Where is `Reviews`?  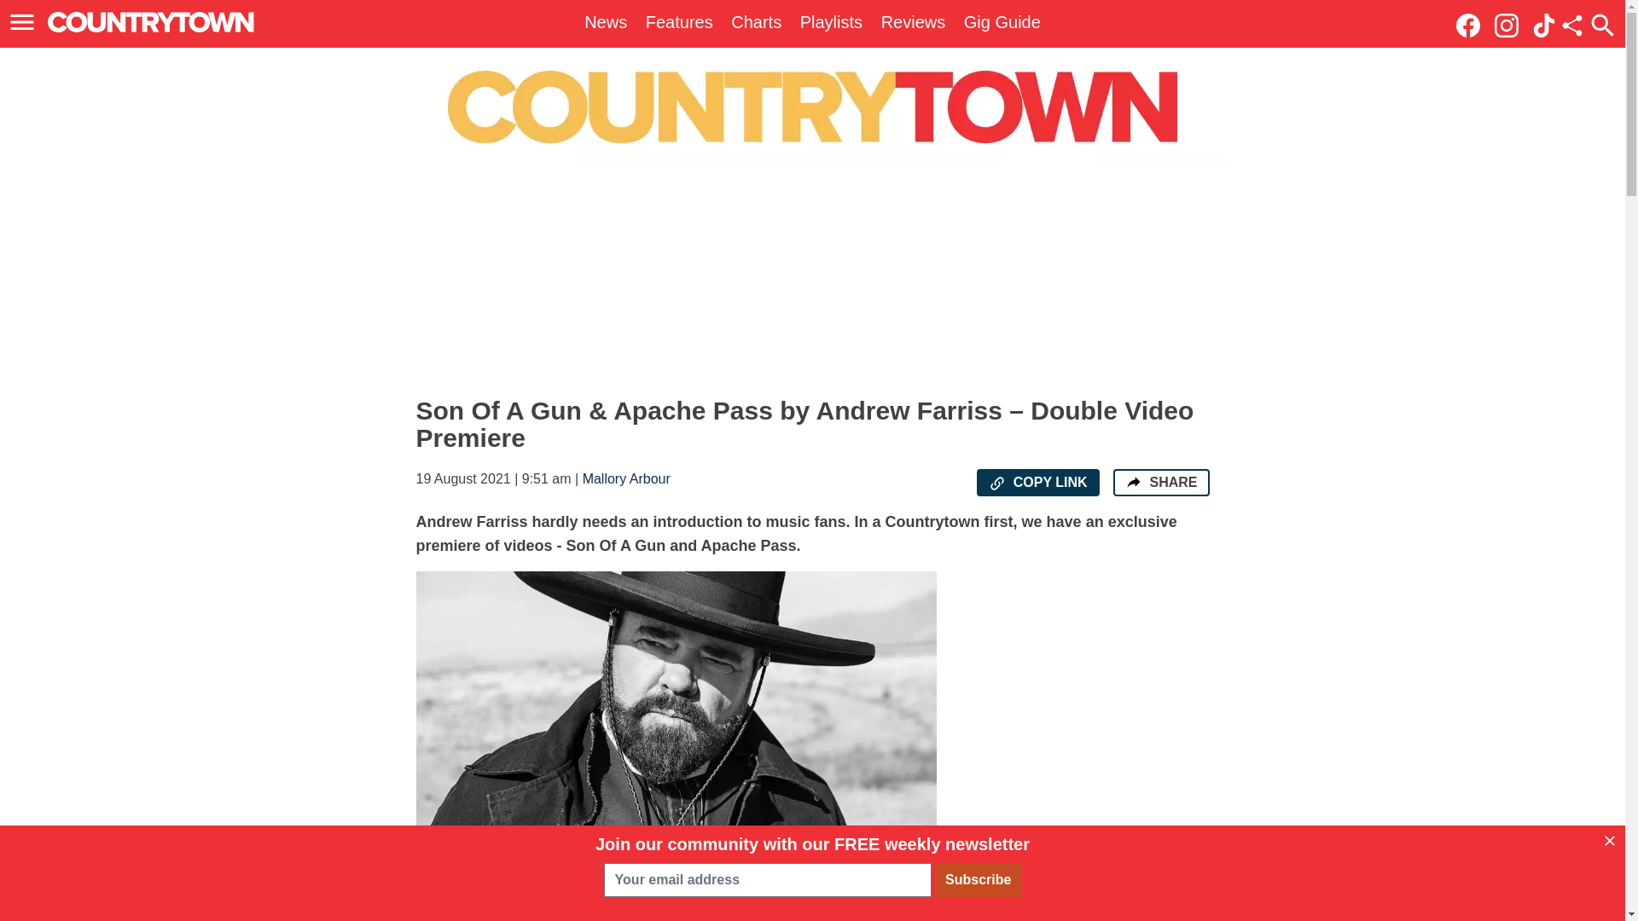 Reviews is located at coordinates (913, 22).